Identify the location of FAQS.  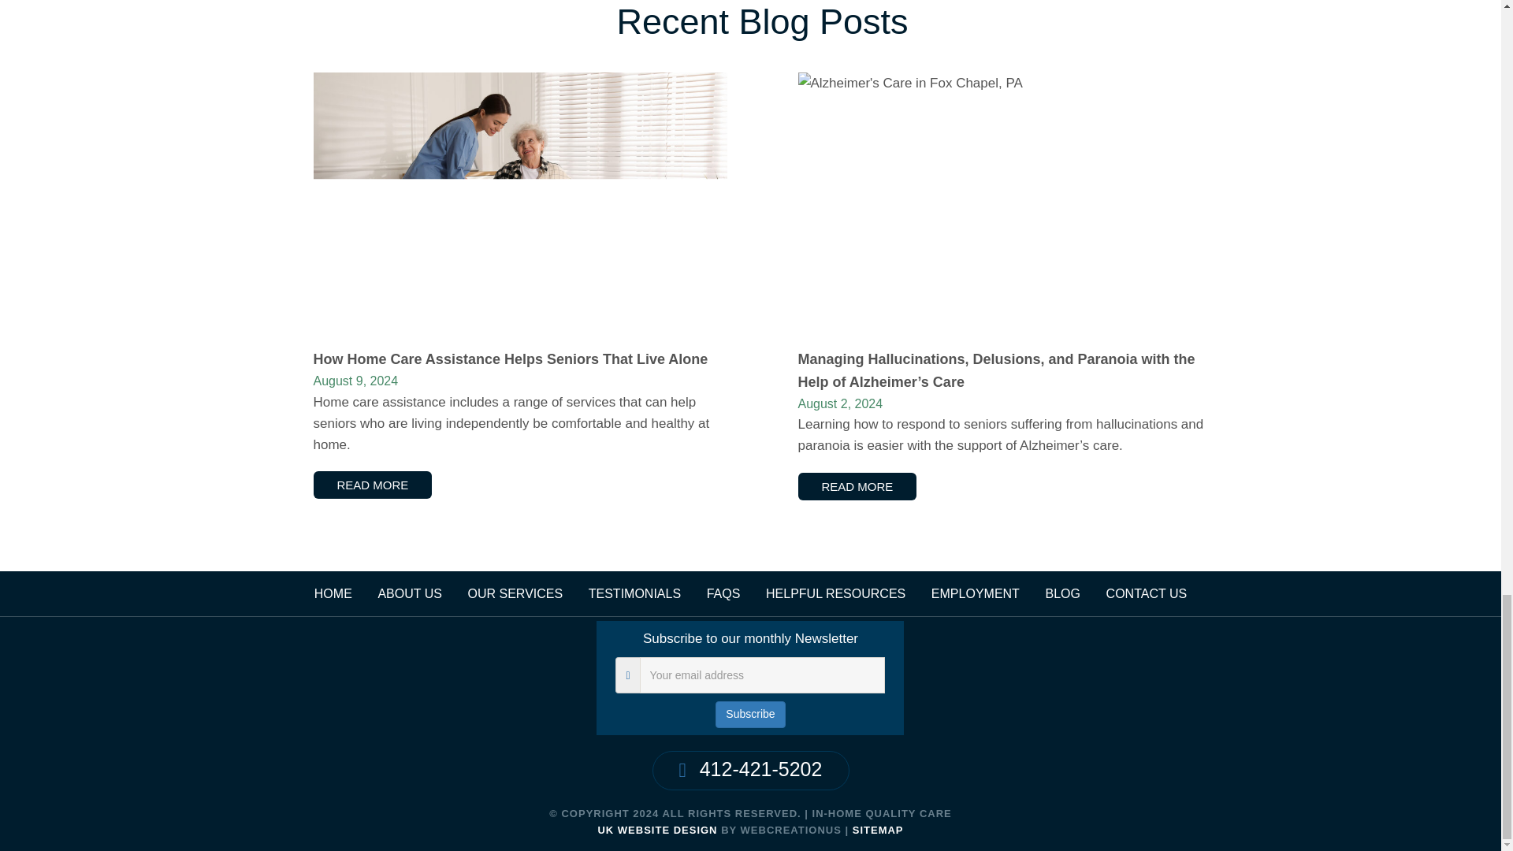
(723, 594).